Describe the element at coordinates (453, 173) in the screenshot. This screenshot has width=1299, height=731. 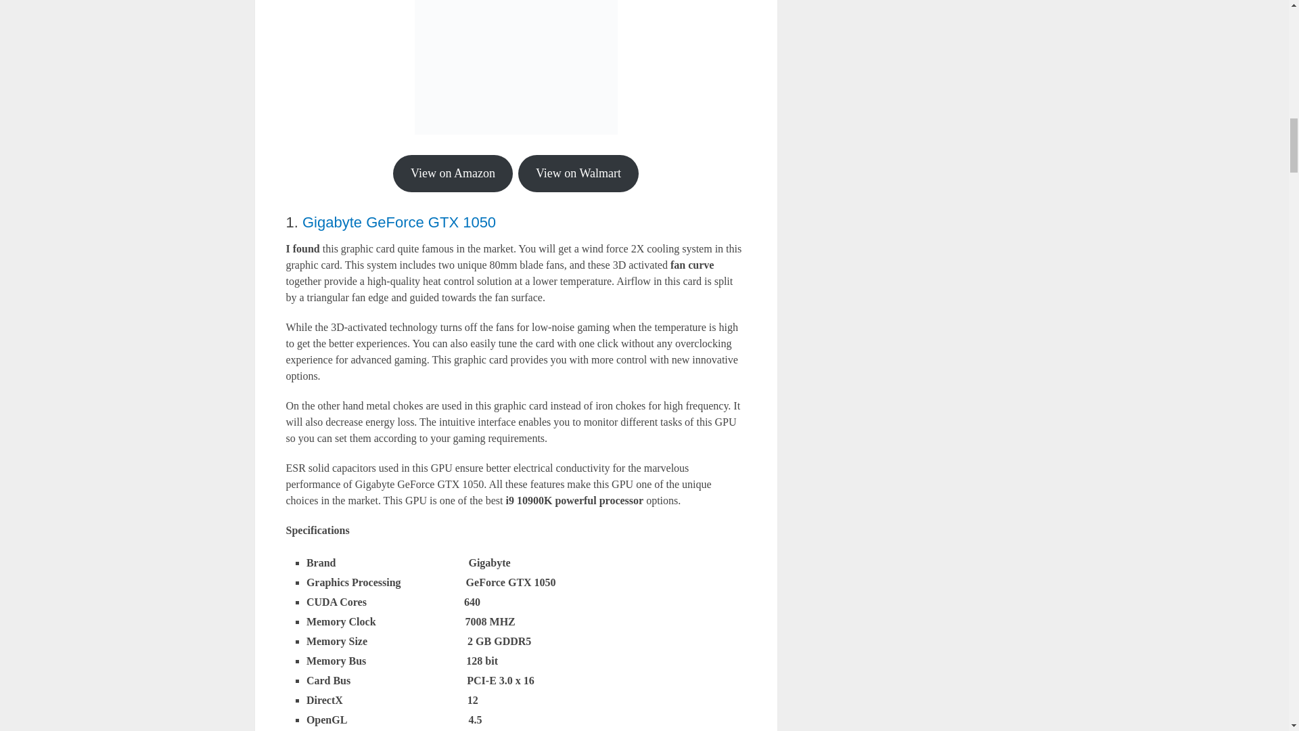
I see `View on Amazon` at that location.